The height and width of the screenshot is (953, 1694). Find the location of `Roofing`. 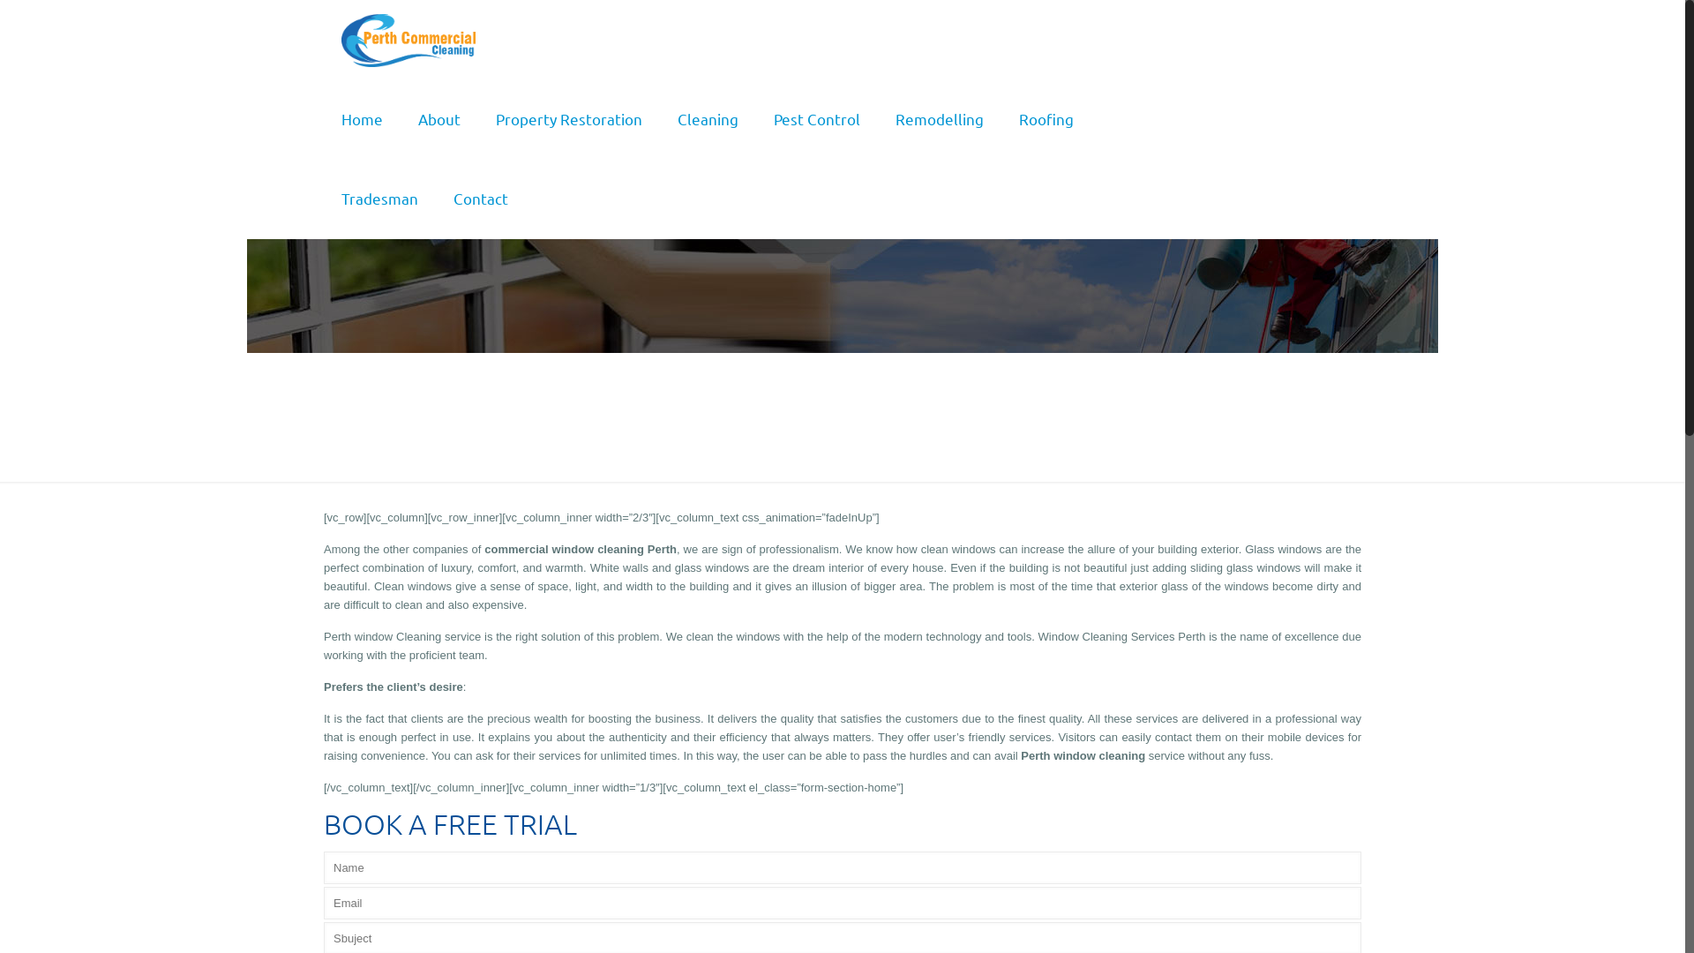

Roofing is located at coordinates (1046, 119).